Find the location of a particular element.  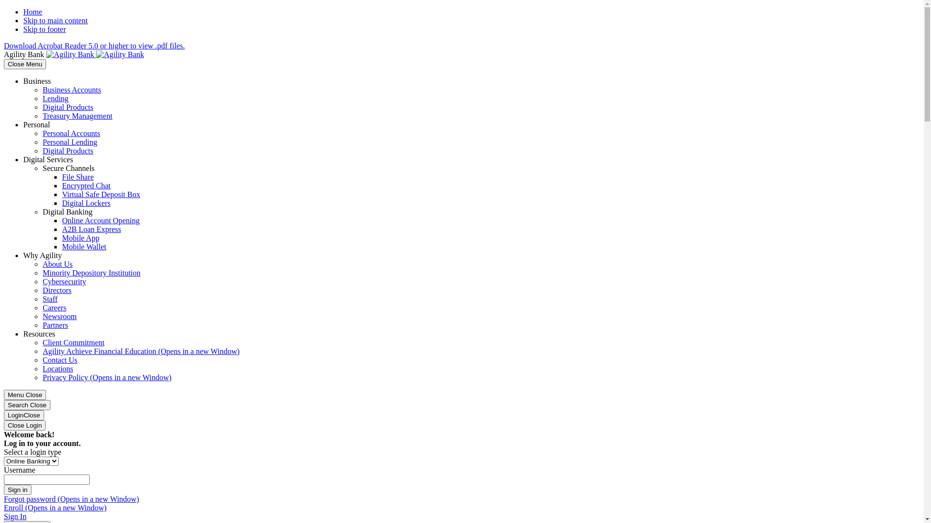

Encrypted Chat is located at coordinates (86, 186).